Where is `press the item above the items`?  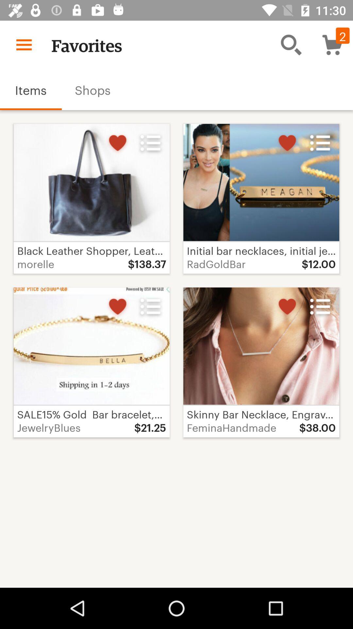
press the item above the items is located at coordinates (24, 45).